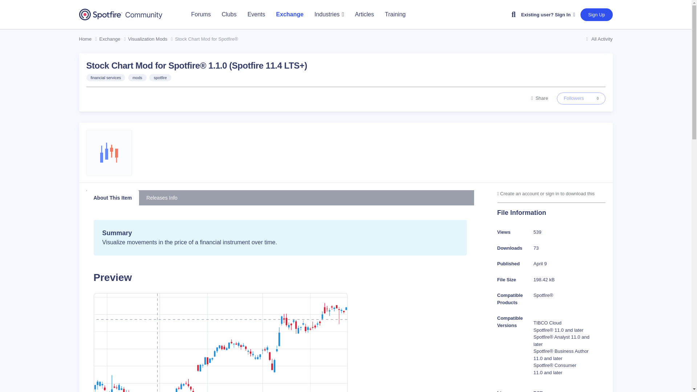 Image resolution: width=697 pixels, height=392 pixels. What do you see at coordinates (329, 15) in the screenshot?
I see `Industries` at bounding box center [329, 15].